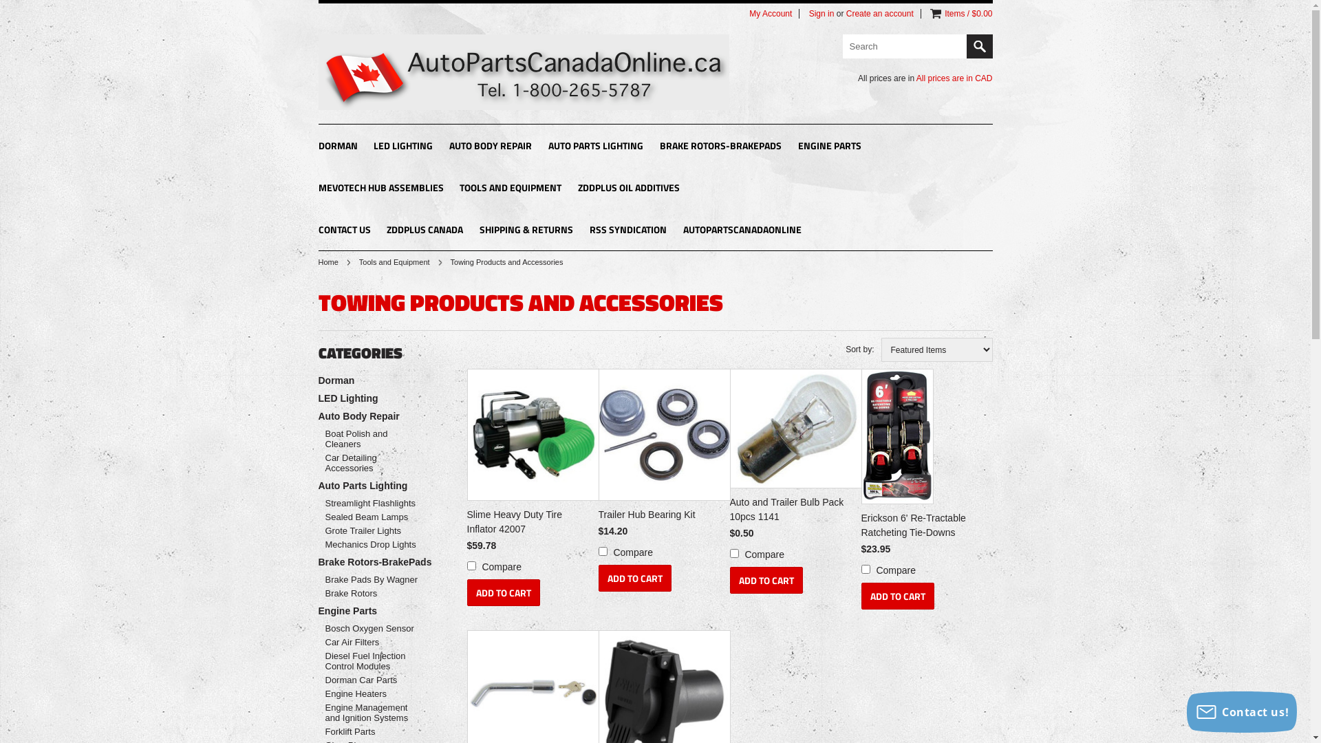 This screenshot has width=1321, height=743. I want to click on Bosch Oxygen Sensor, so click(373, 629).